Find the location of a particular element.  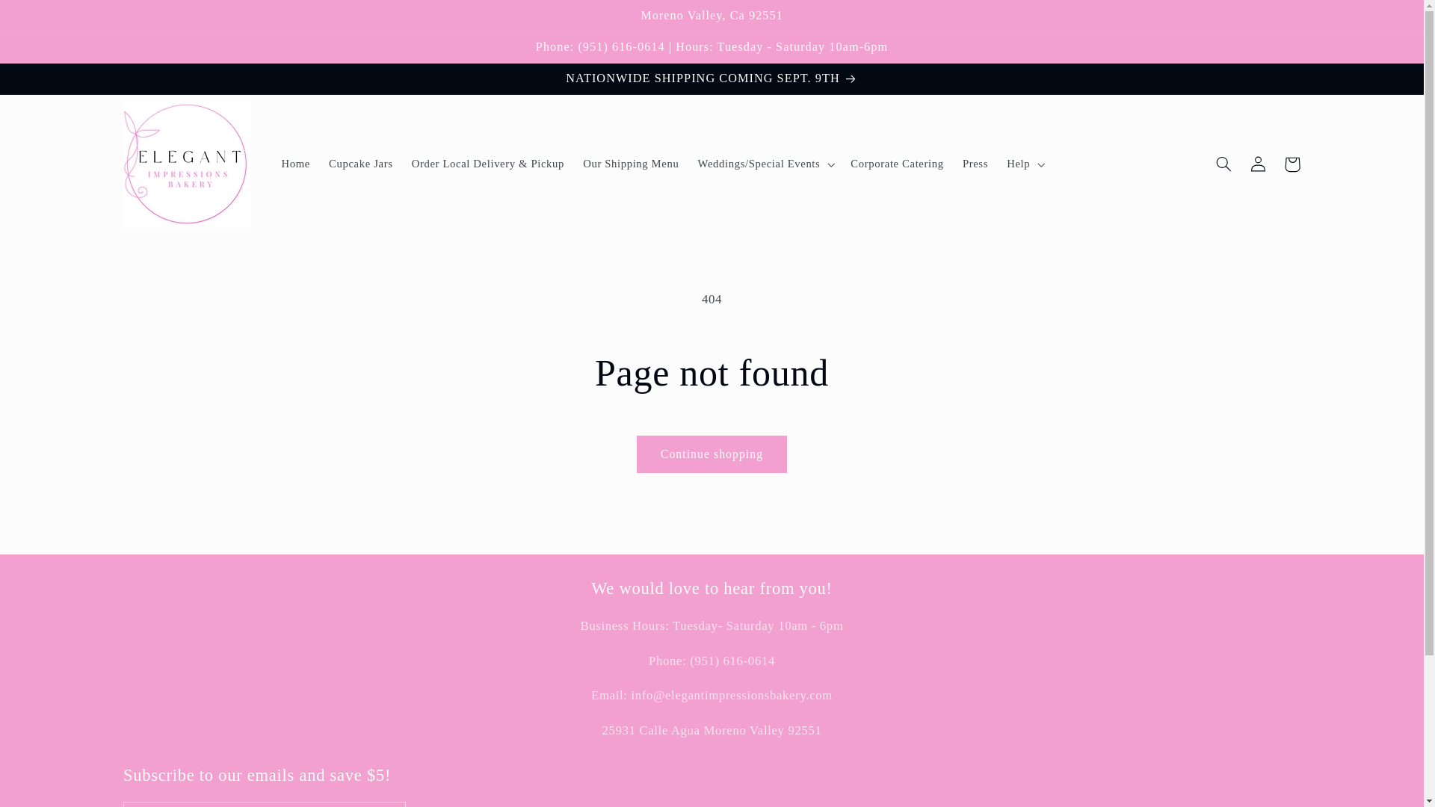

Corporate Catering is located at coordinates (897, 164).